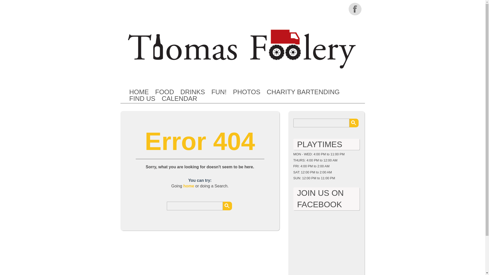 Image resolution: width=489 pixels, height=275 pixels. Describe the element at coordinates (227, 206) in the screenshot. I see `Search` at that location.